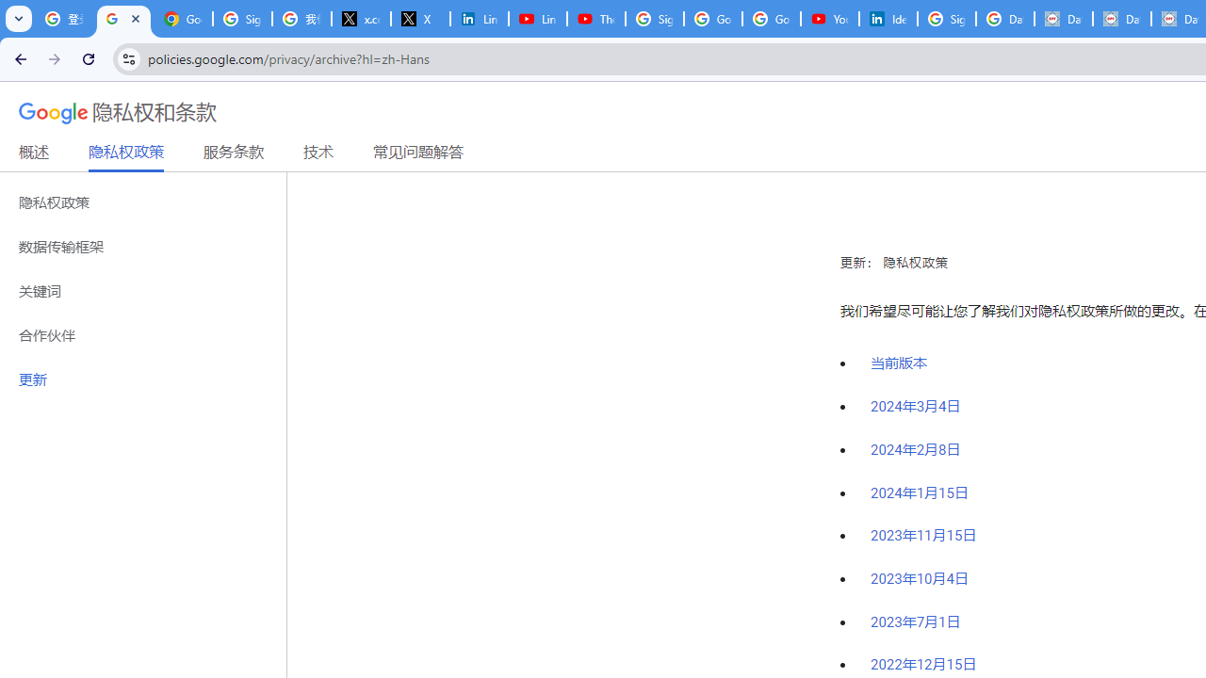 The height and width of the screenshot is (678, 1206). What do you see at coordinates (479, 19) in the screenshot?
I see `LinkedIn Privacy Policy` at bounding box center [479, 19].